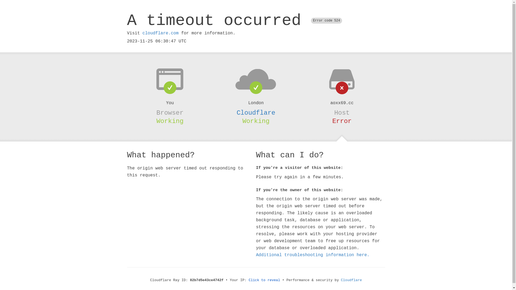 The image size is (516, 290). Describe the element at coordinates (313, 255) in the screenshot. I see `Additional troubleshooting information here.` at that location.